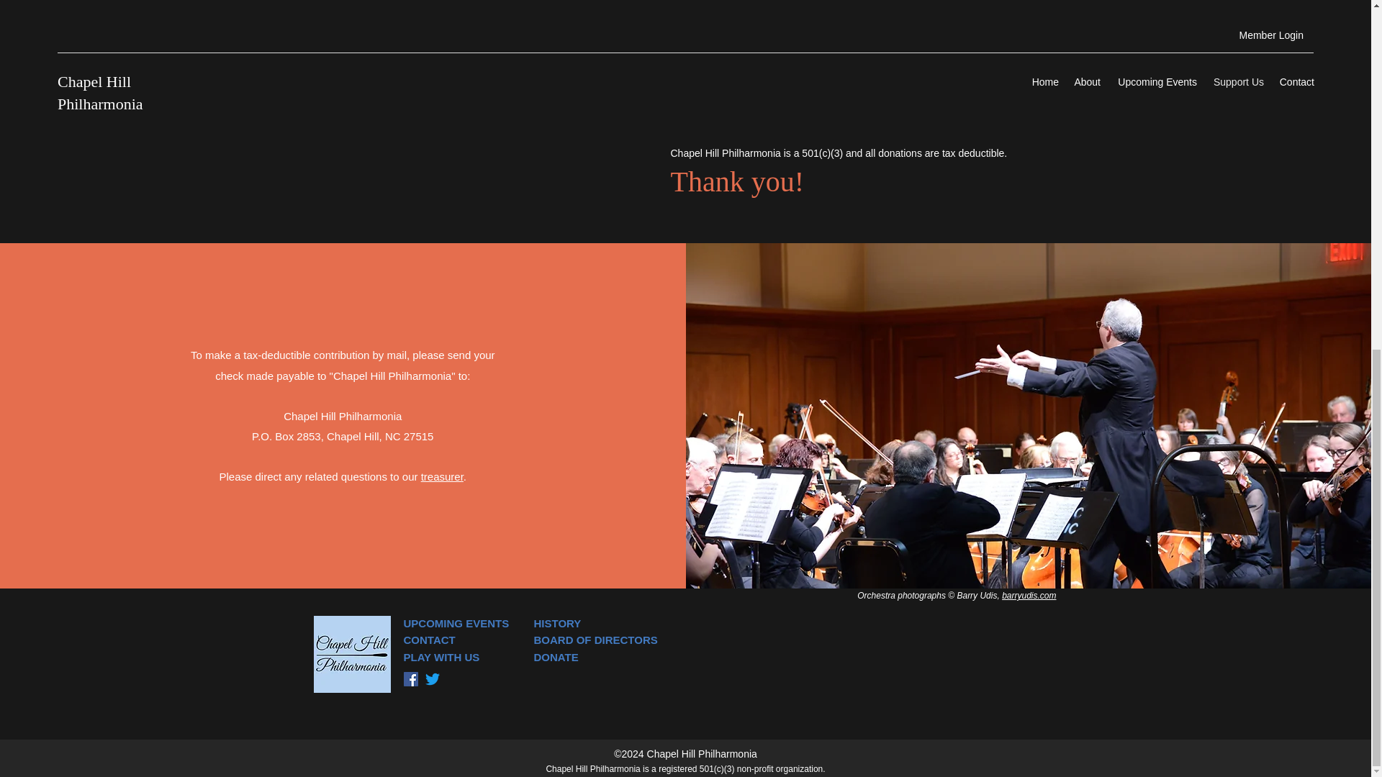 This screenshot has height=777, width=1382. I want to click on Embedded Content, so click(910, 660).